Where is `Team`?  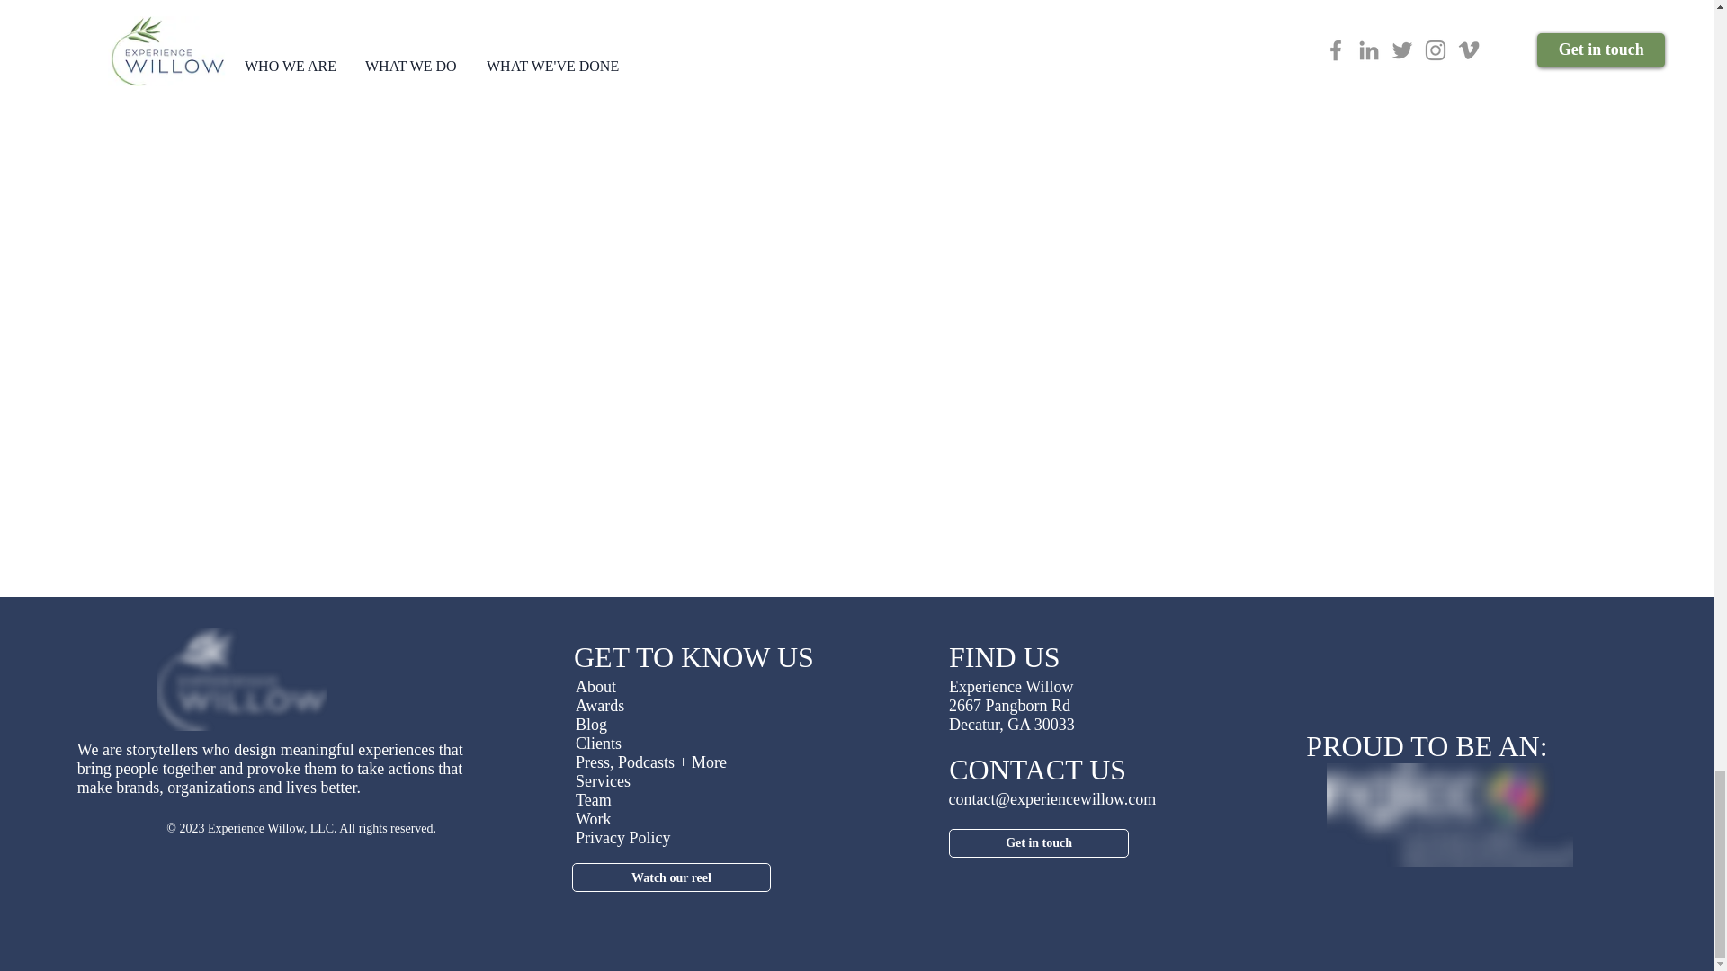 Team is located at coordinates (593, 800).